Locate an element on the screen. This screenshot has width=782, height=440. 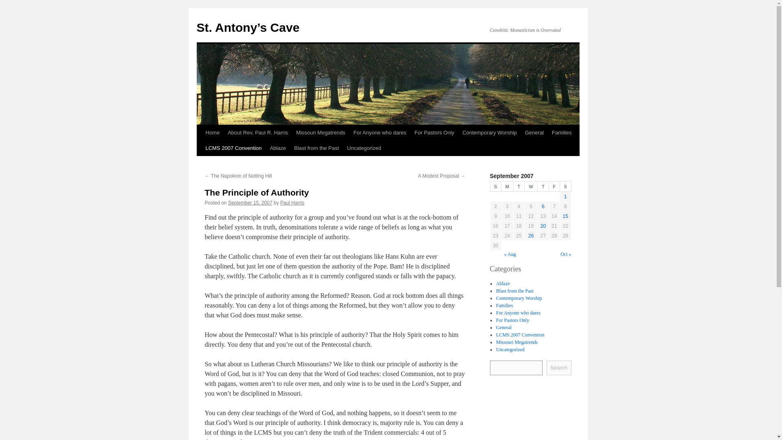
September 15, 2007 is located at coordinates (250, 203).